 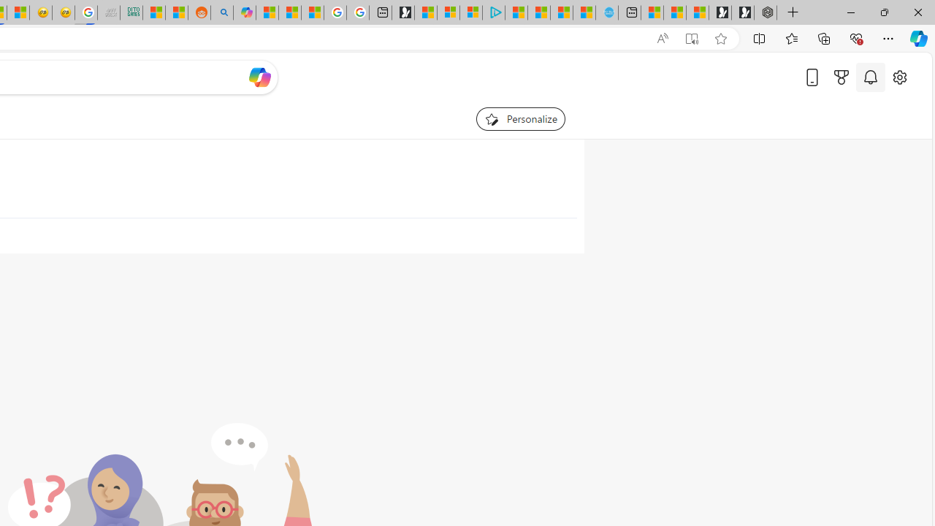 I want to click on Microsoft account | Privacy, so click(x=470, y=13).